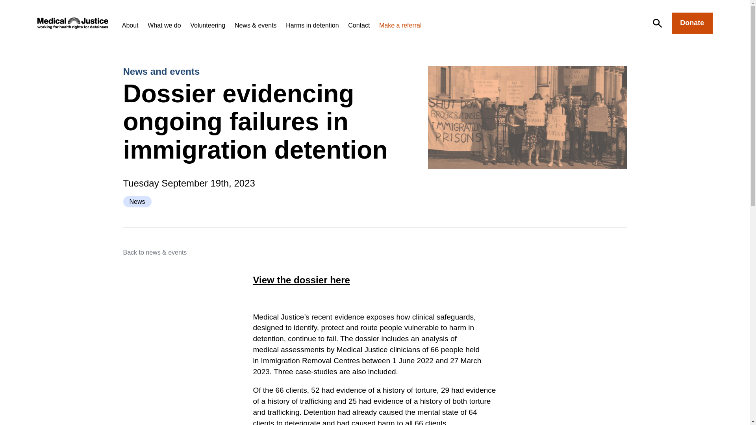 Image resolution: width=756 pixels, height=425 pixels. Describe the element at coordinates (8, 6) in the screenshot. I see `Skip to content` at that location.